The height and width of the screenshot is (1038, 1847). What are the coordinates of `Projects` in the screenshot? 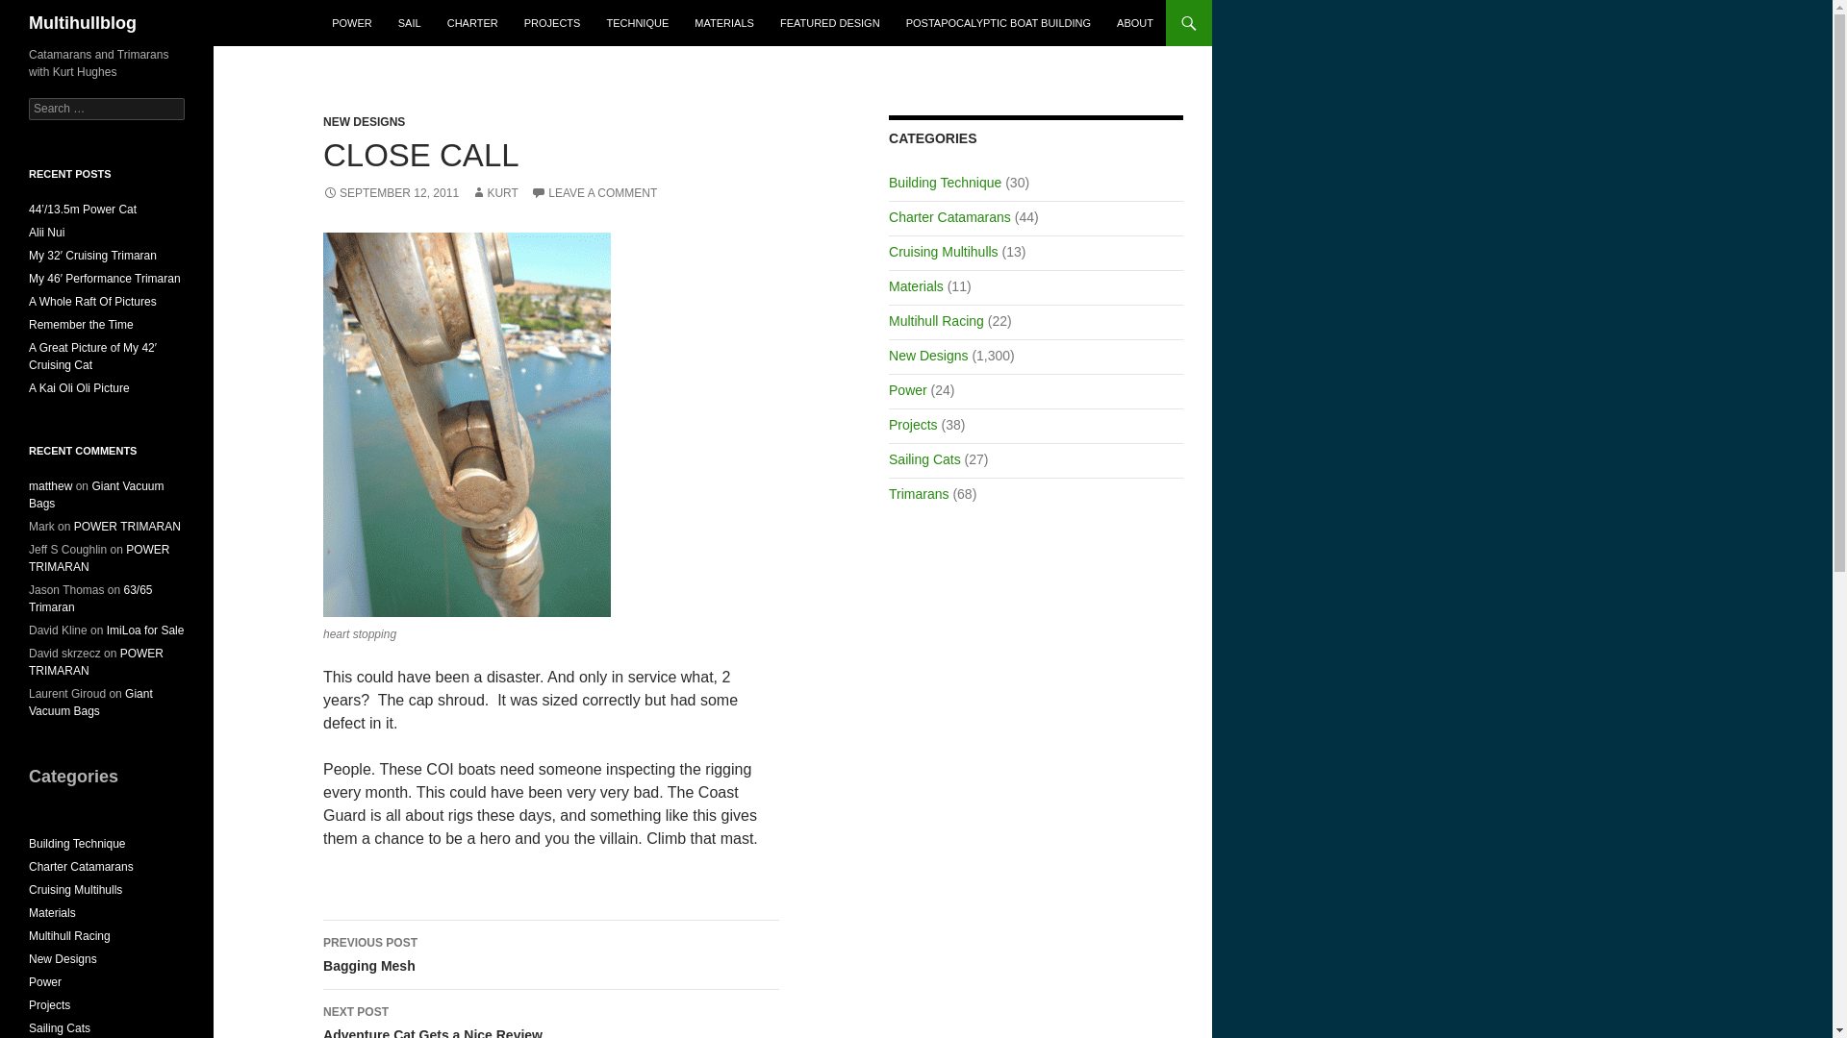 It's located at (913, 425).